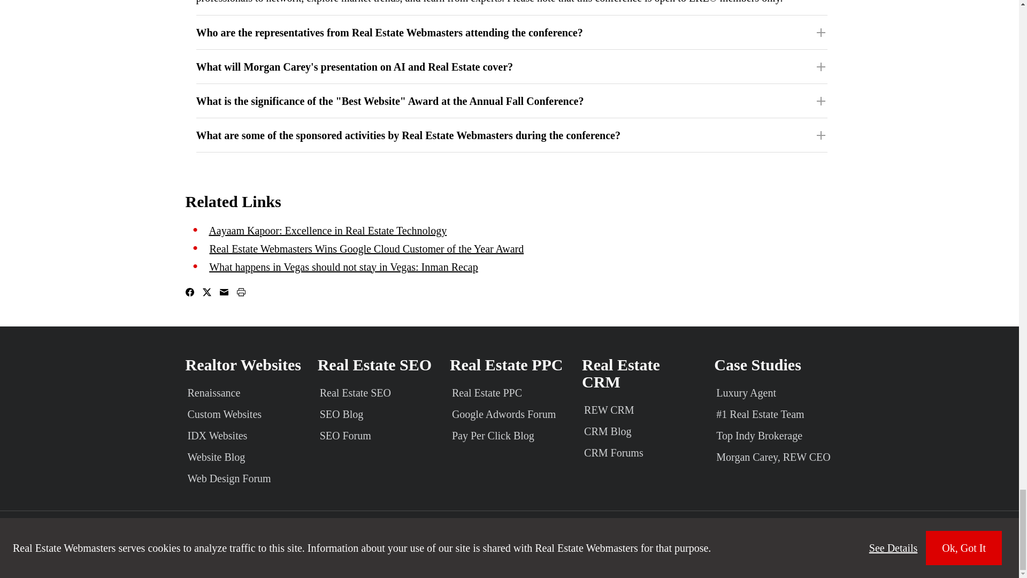 The width and height of the screenshot is (1027, 578). I want to click on What happens in Vegas should not stay in Vegas: Inman Recap, so click(343, 267).